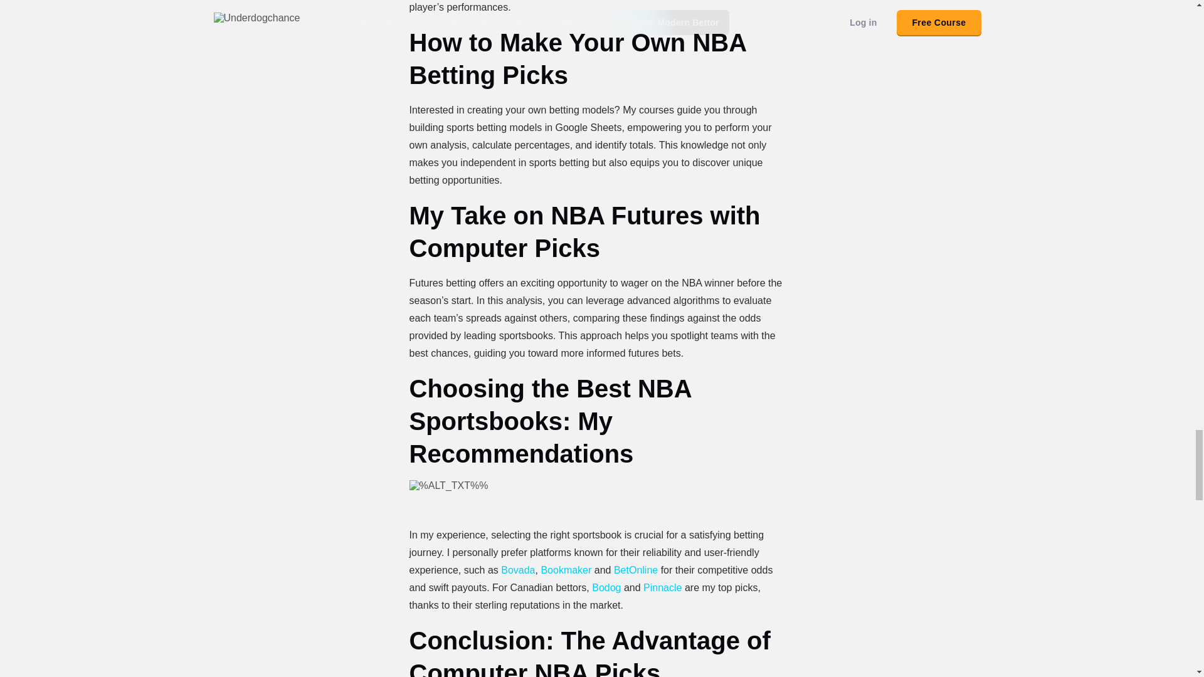 This screenshot has width=1204, height=677. I want to click on Bodog, so click(606, 587).